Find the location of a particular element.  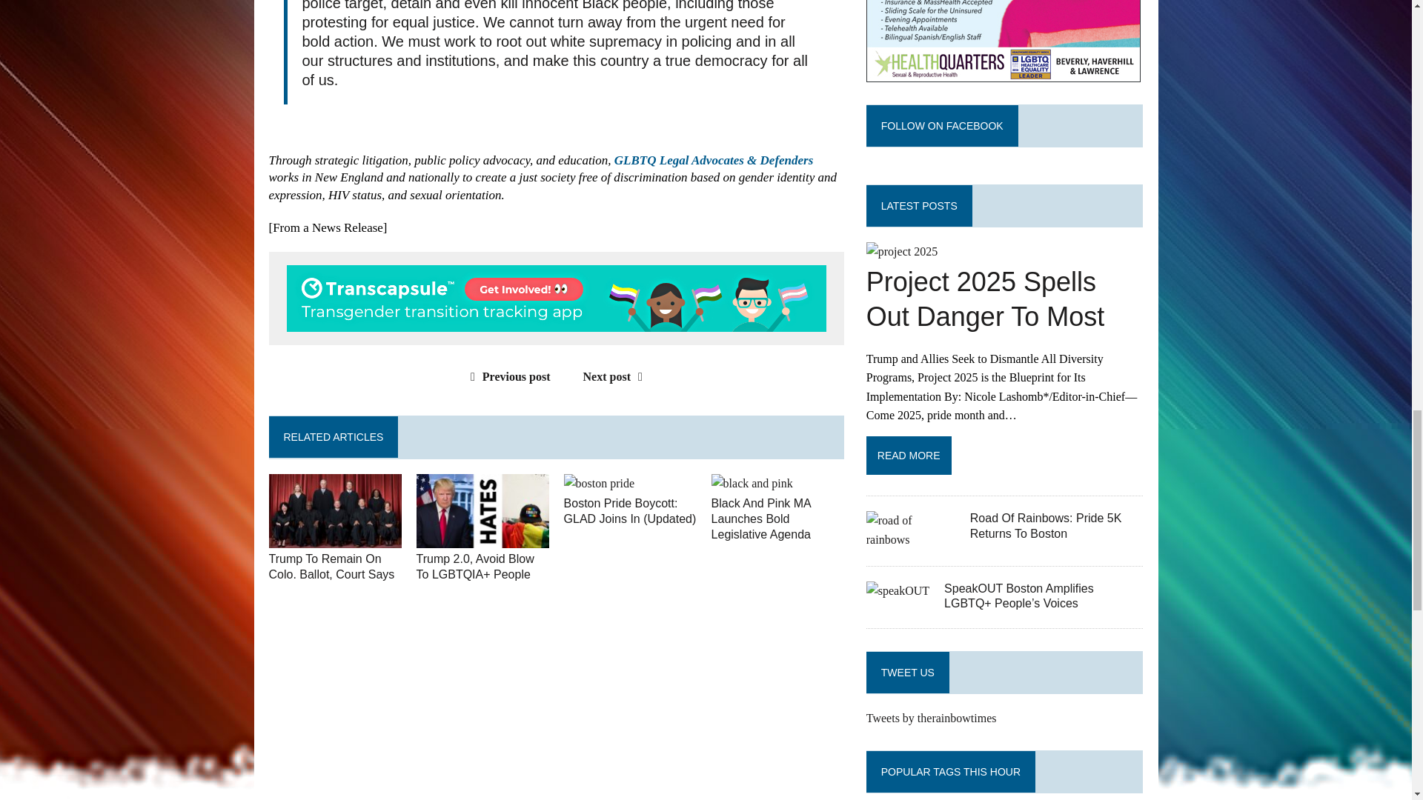

Trump To Remain On Colo. Ballot, Court Says is located at coordinates (331, 567).